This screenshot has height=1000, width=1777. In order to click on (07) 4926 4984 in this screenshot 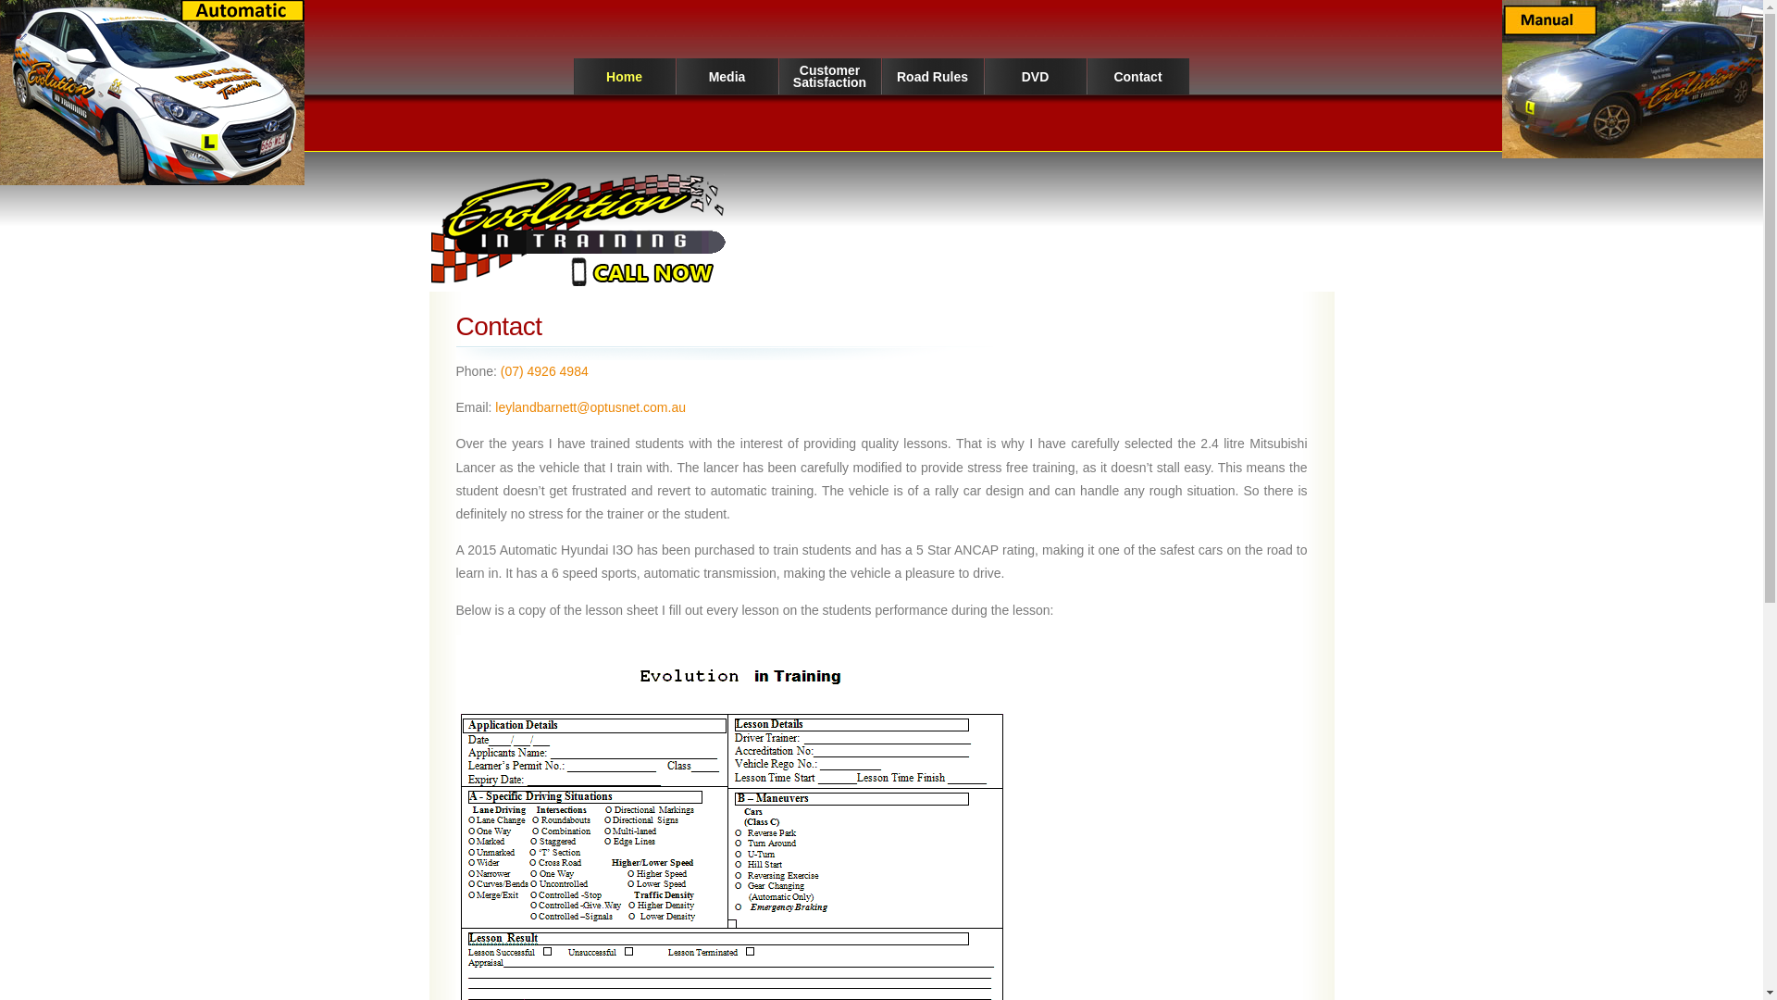, I will do `click(544, 371)`.